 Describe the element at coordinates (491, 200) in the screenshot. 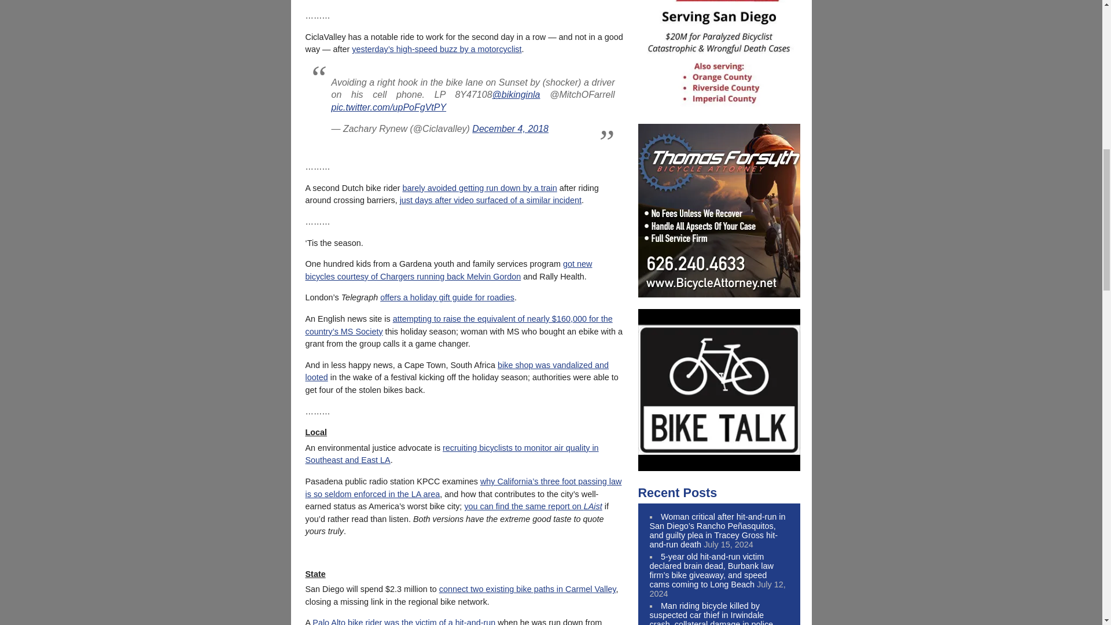

I see `just days after video surfaced of a similar incident` at that location.